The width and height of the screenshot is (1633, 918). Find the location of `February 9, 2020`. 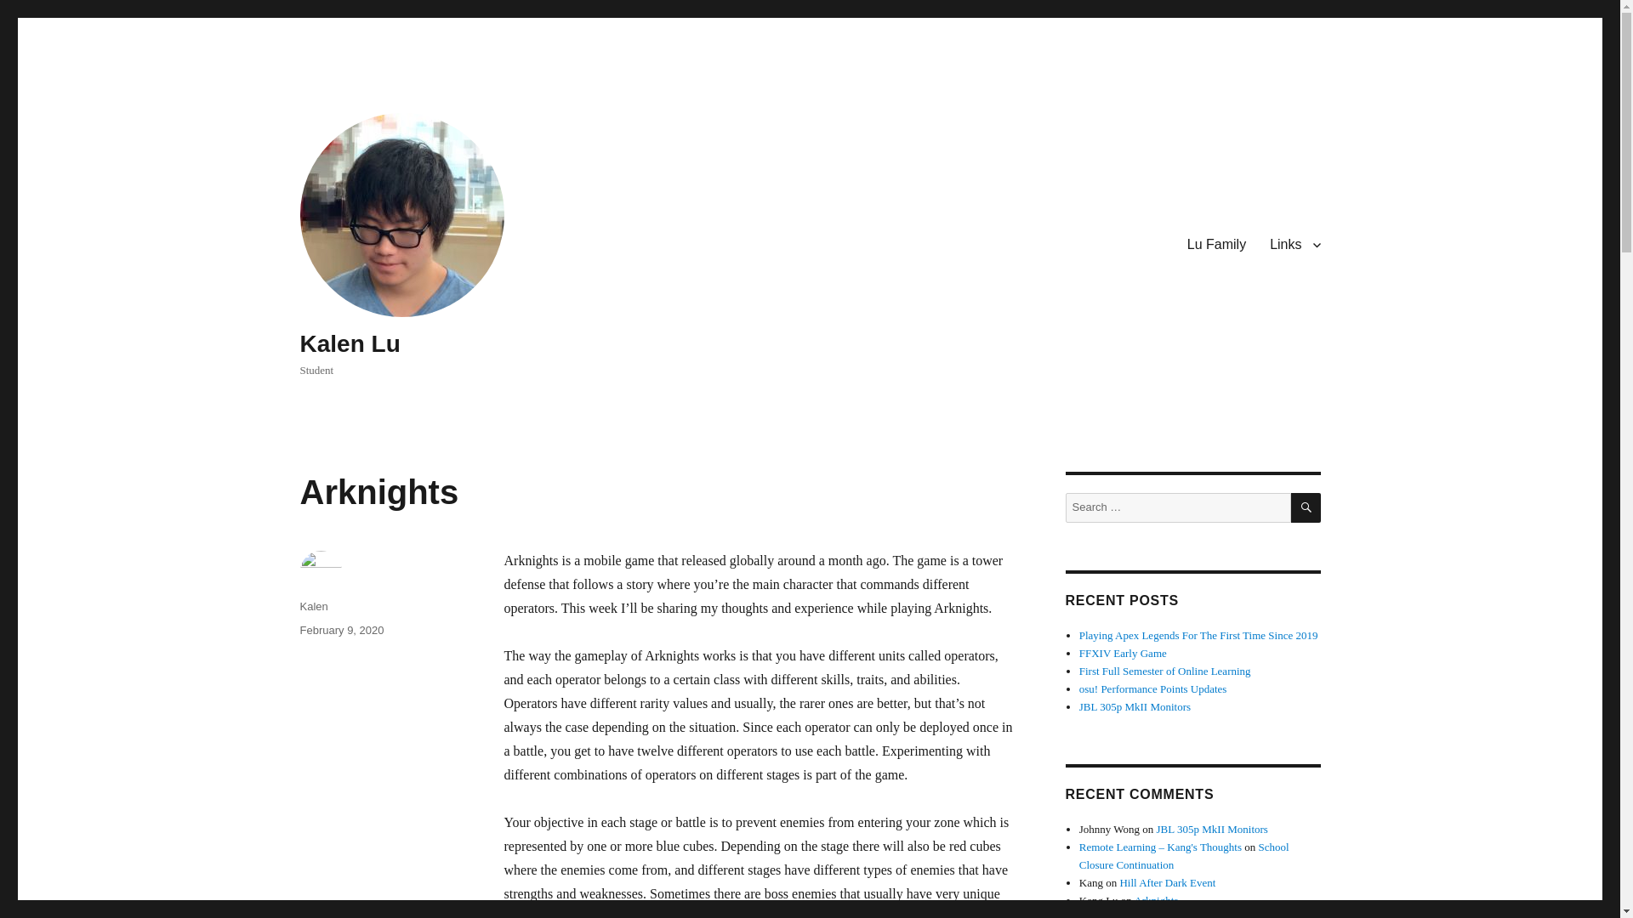

February 9, 2020 is located at coordinates (341, 631).